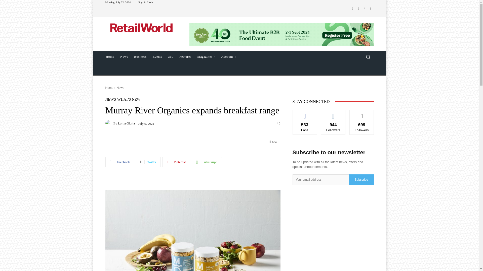 This screenshot has height=271, width=483. Describe the element at coordinates (120, 88) in the screenshot. I see `View all posts in News` at that location.